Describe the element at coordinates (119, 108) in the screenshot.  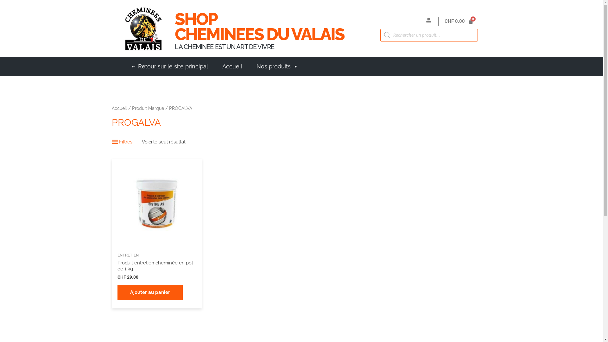
I see `Accueil` at that location.